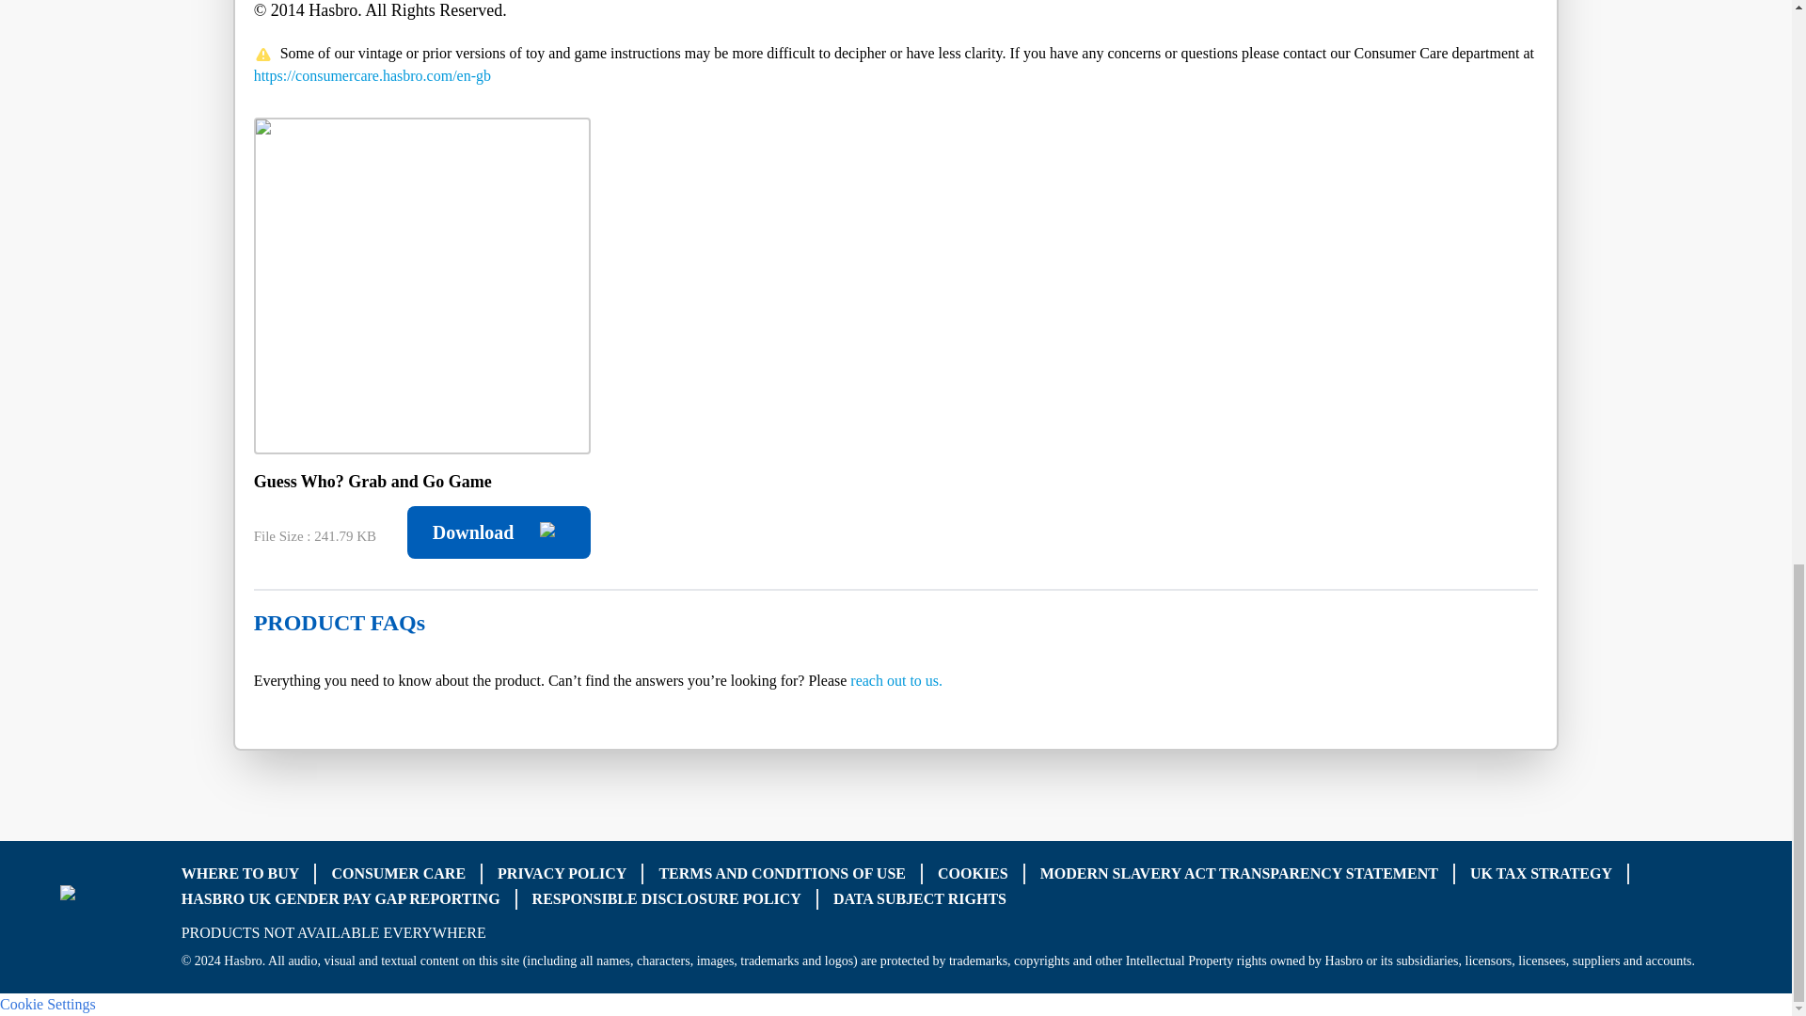  I want to click on CONSUMER CARE, so click(398, 873).